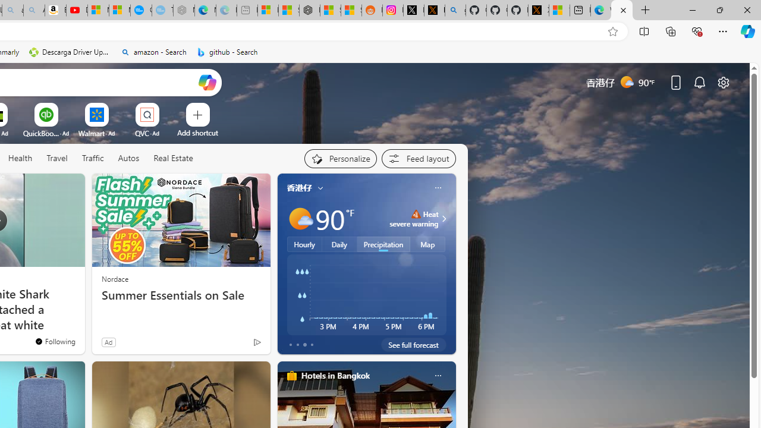 Image resolution: width=761 pixels, height=428 pixels. I want to click on Welcome to Microsoft Edge, so click(600, 11).